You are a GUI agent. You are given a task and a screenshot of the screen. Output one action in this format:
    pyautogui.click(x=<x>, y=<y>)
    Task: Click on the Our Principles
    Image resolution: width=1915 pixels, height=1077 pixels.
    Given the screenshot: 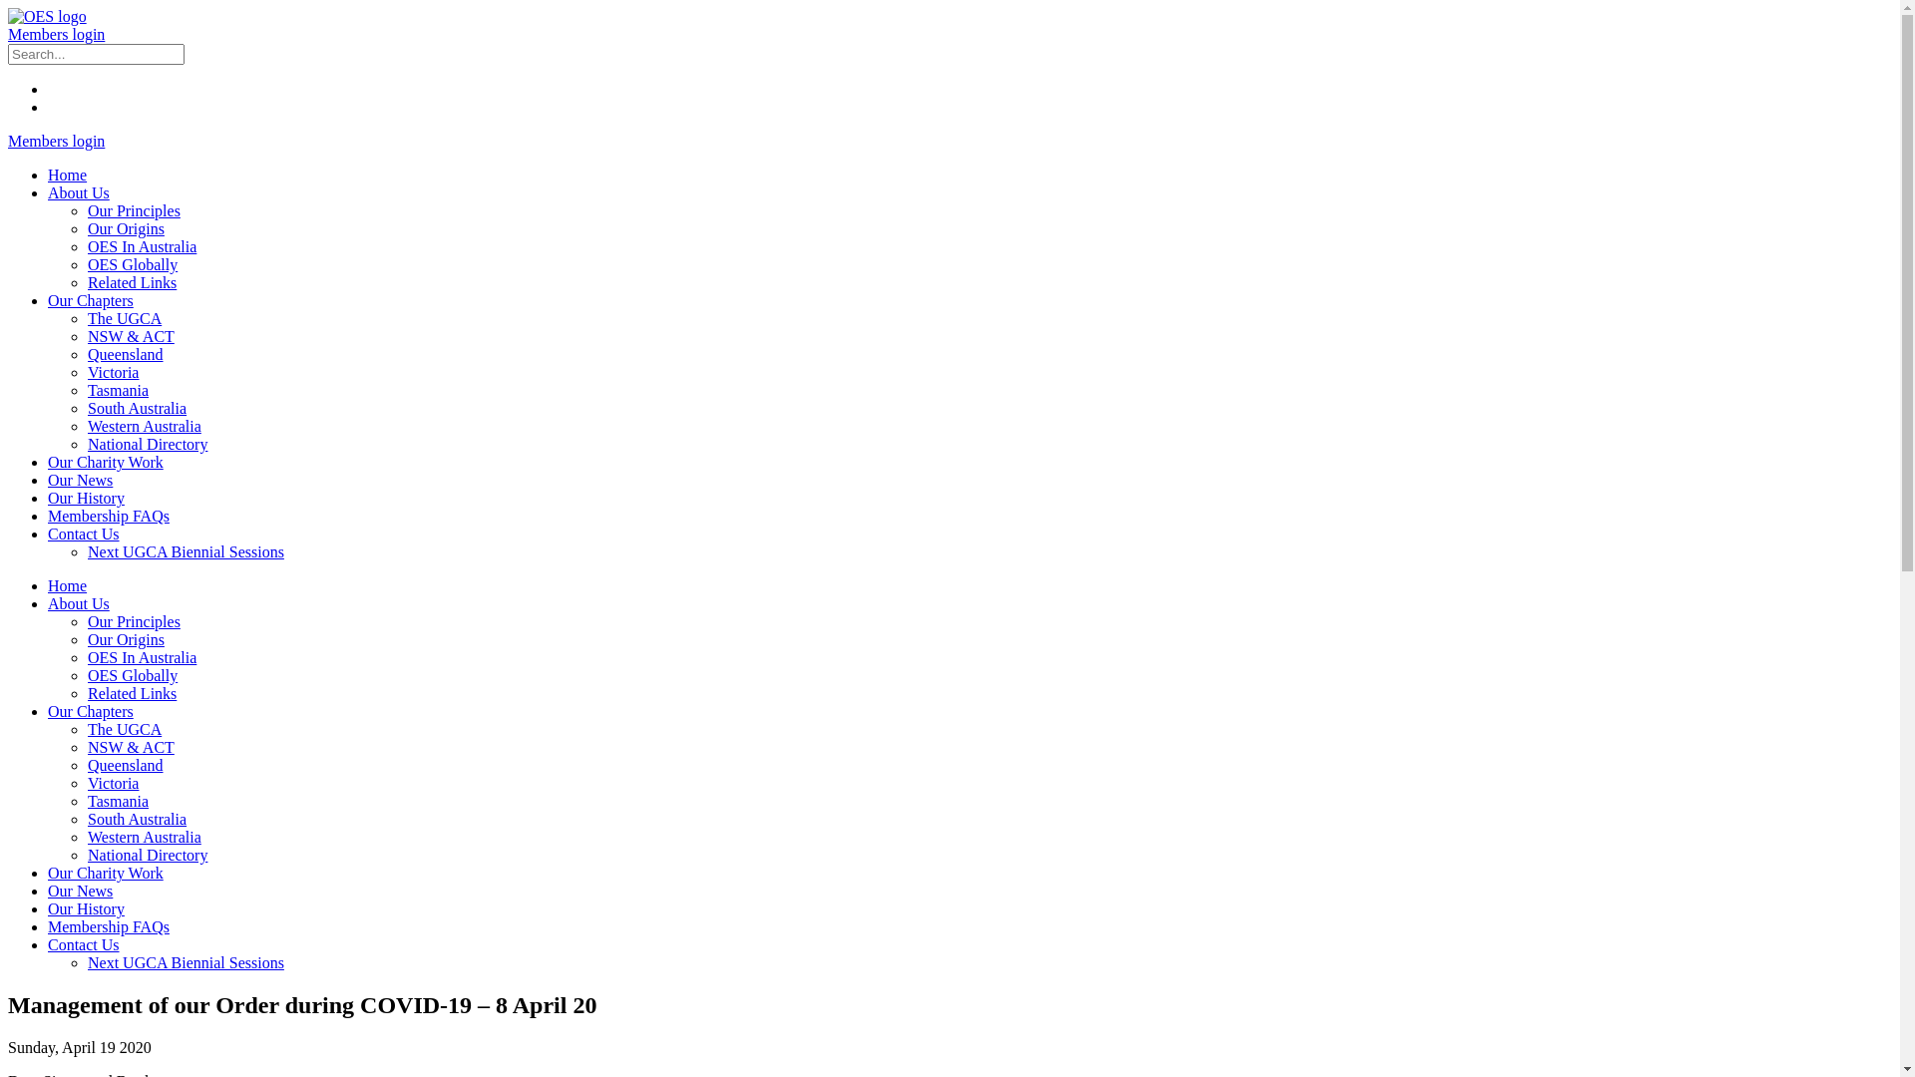 What is the action you would take?
    pyautogui.click(x=134, y=211)
    